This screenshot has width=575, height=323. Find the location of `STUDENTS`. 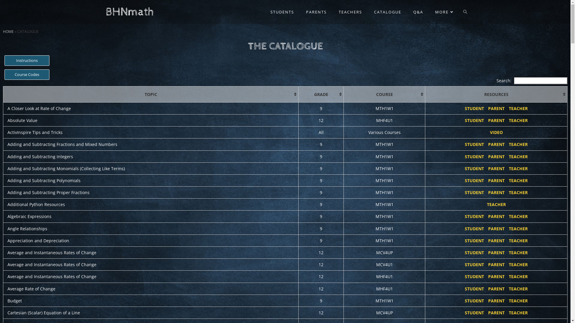

STUDENTS is located at coordinates (282, 12).